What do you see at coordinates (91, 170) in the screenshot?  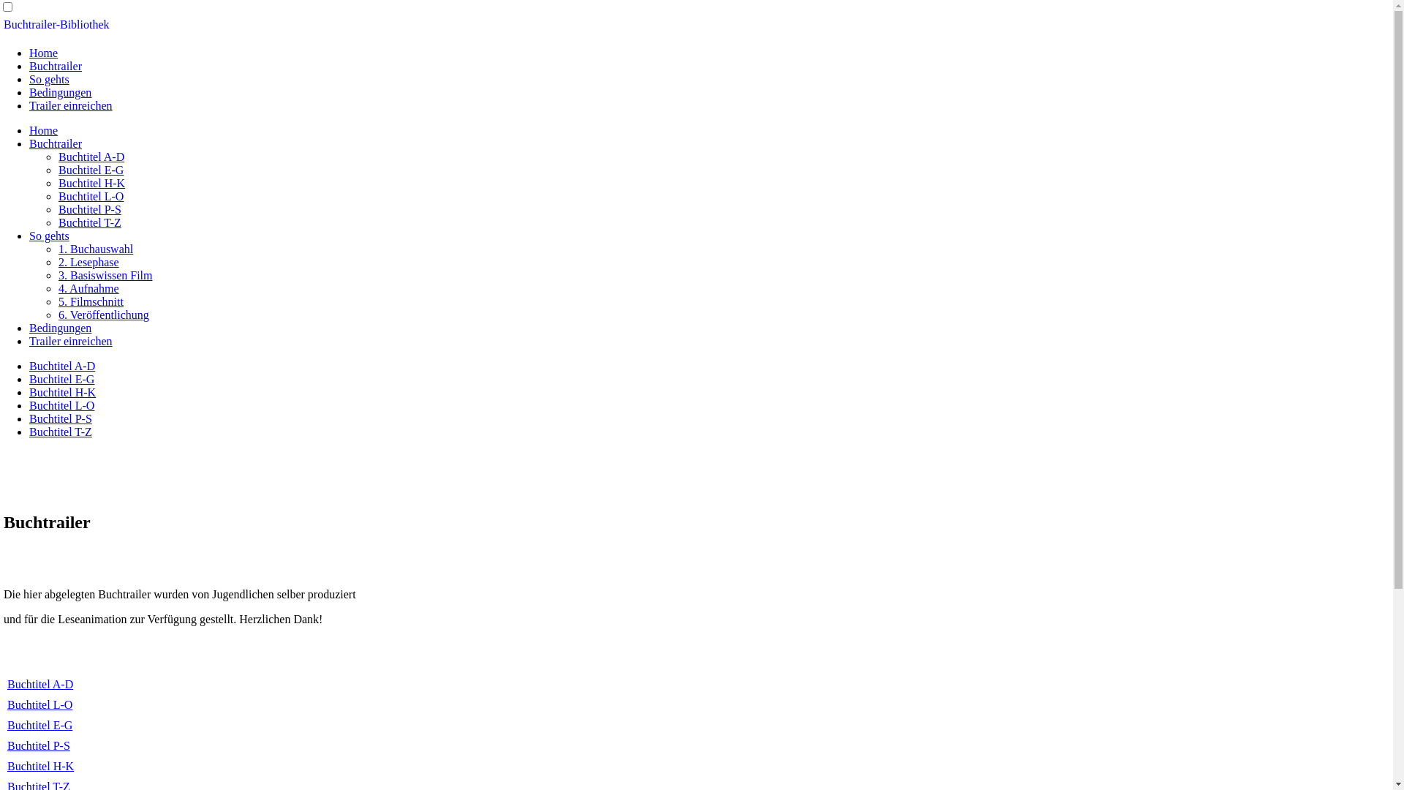 I see `Buchtitel E-G` at bounding box center [91, 170].